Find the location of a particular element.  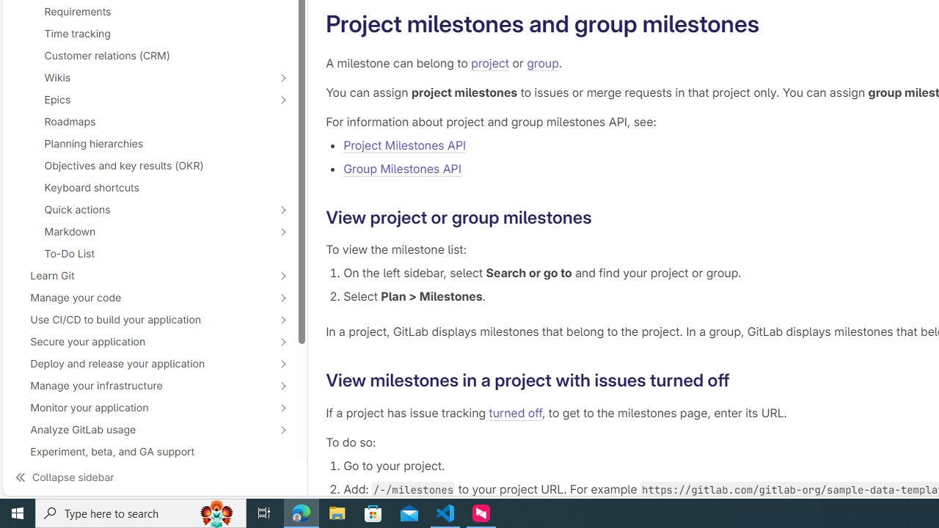

group is located at coordinates (543, 63).